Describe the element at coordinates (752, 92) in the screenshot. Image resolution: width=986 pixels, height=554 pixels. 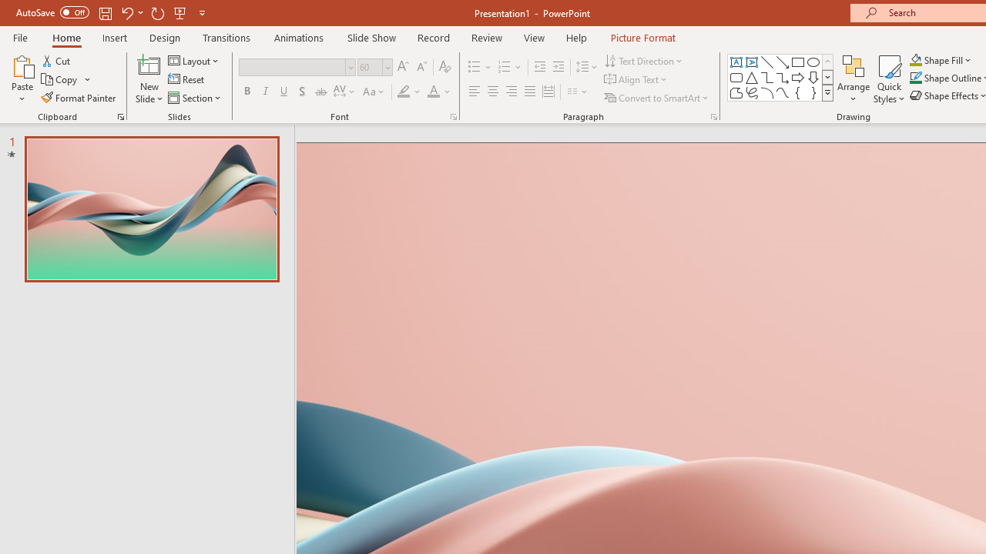
I see `Freeform: Scribble` at that location.